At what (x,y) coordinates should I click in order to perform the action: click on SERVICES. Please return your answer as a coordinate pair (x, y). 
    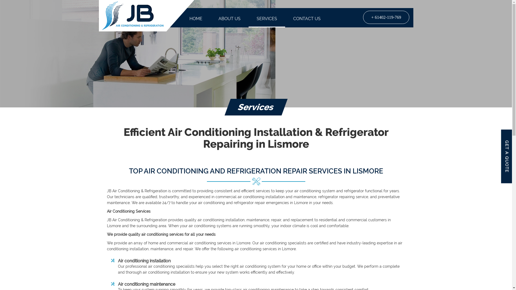
    Looking at the image, I should click on (267, 19).